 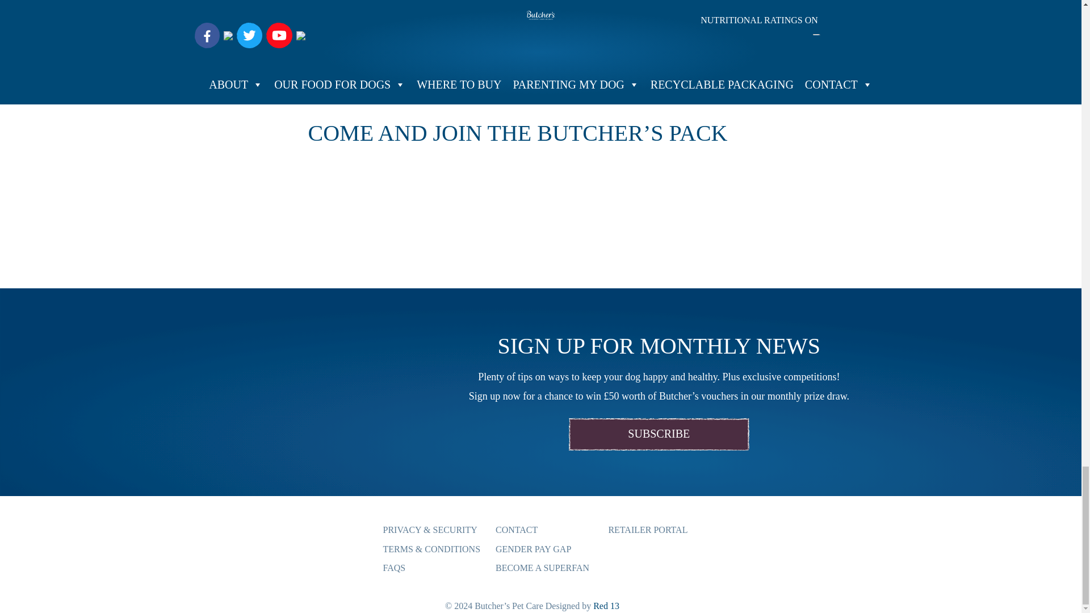 I want to click on Email, so click(x=328, y=15).